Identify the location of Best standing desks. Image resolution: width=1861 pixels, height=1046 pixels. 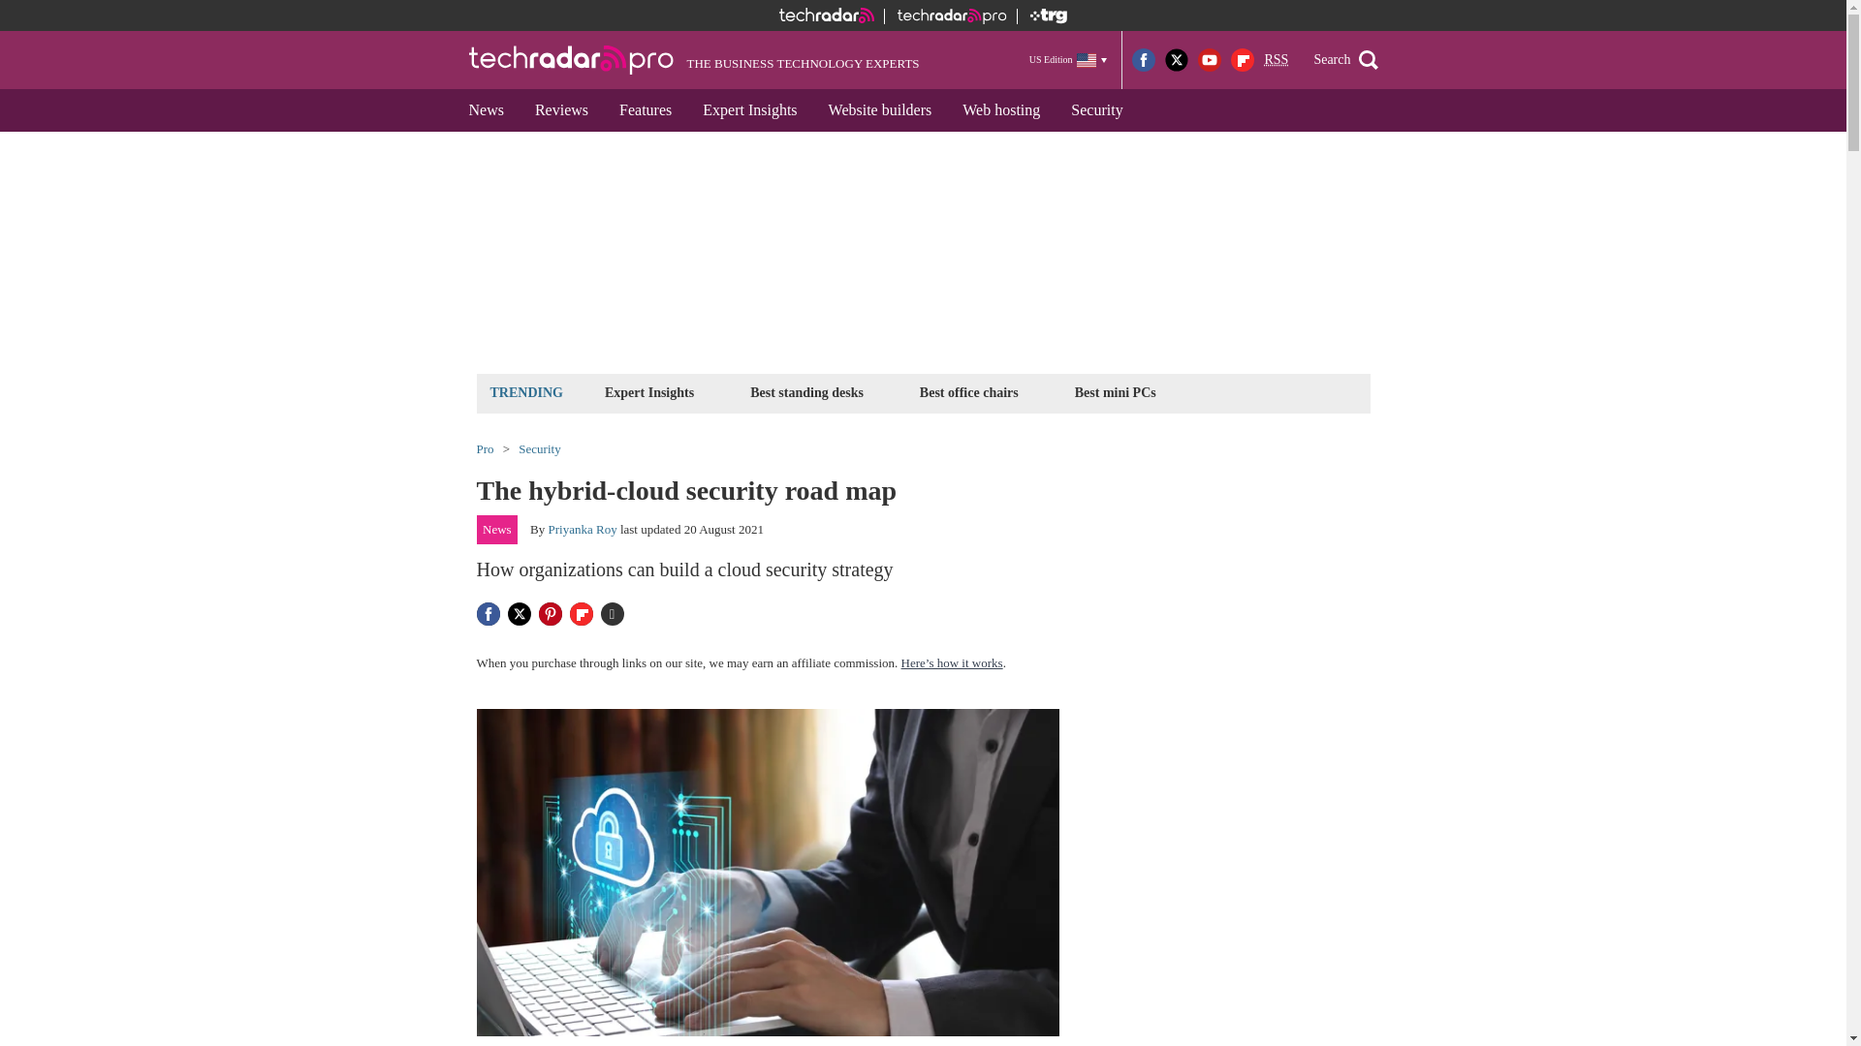
(806, 392).